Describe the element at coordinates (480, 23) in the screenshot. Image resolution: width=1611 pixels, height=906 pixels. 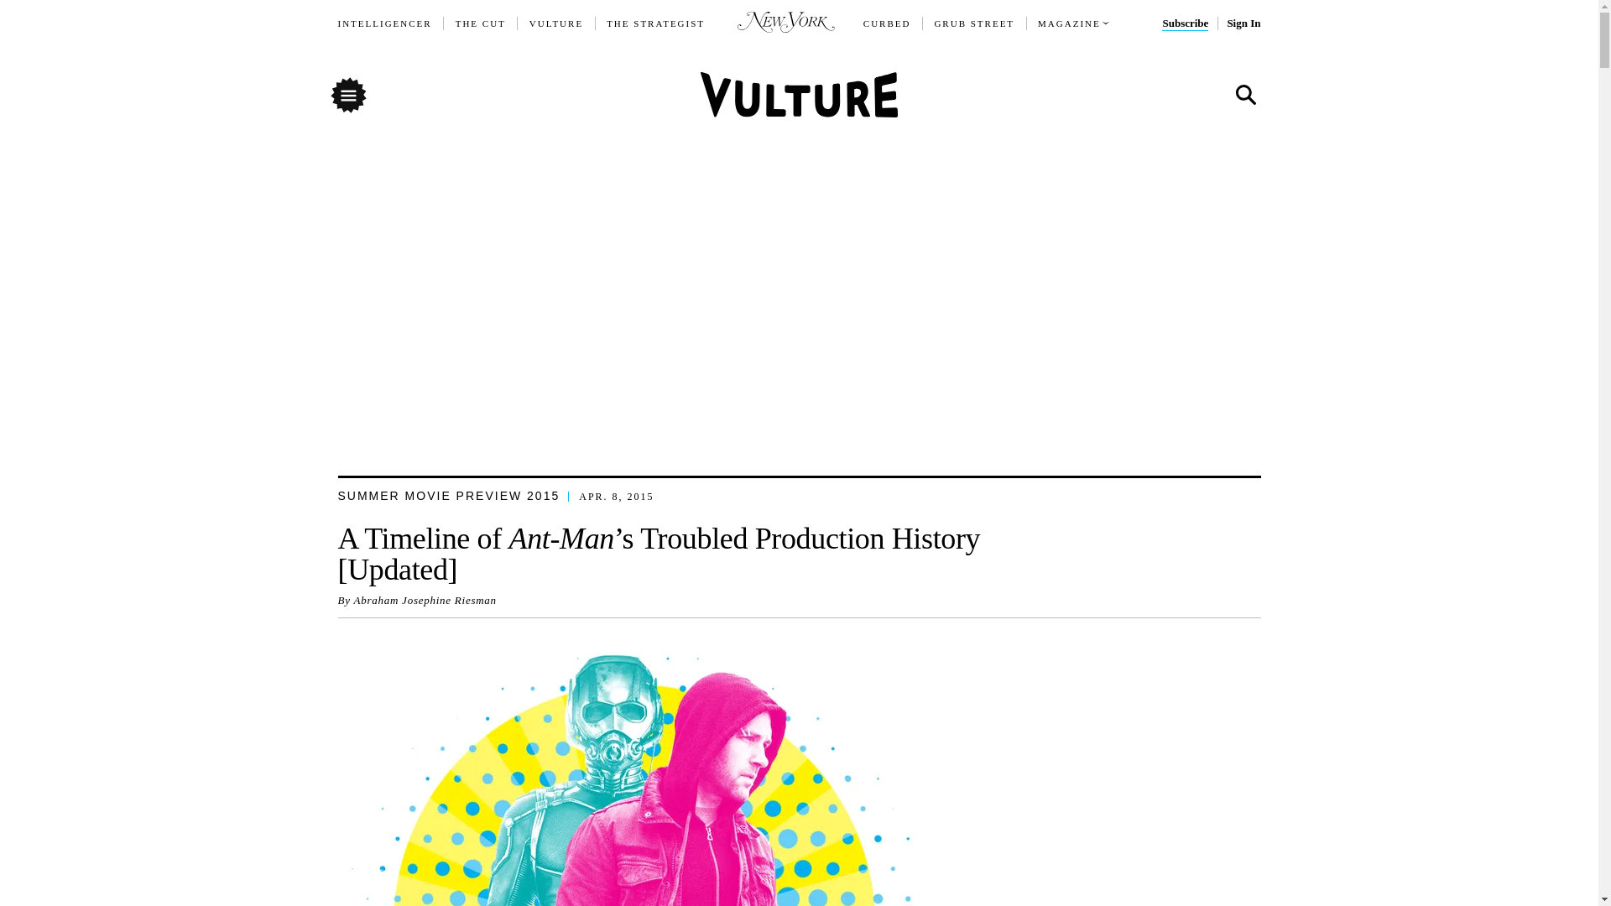
I see `THE CUT` at that location.